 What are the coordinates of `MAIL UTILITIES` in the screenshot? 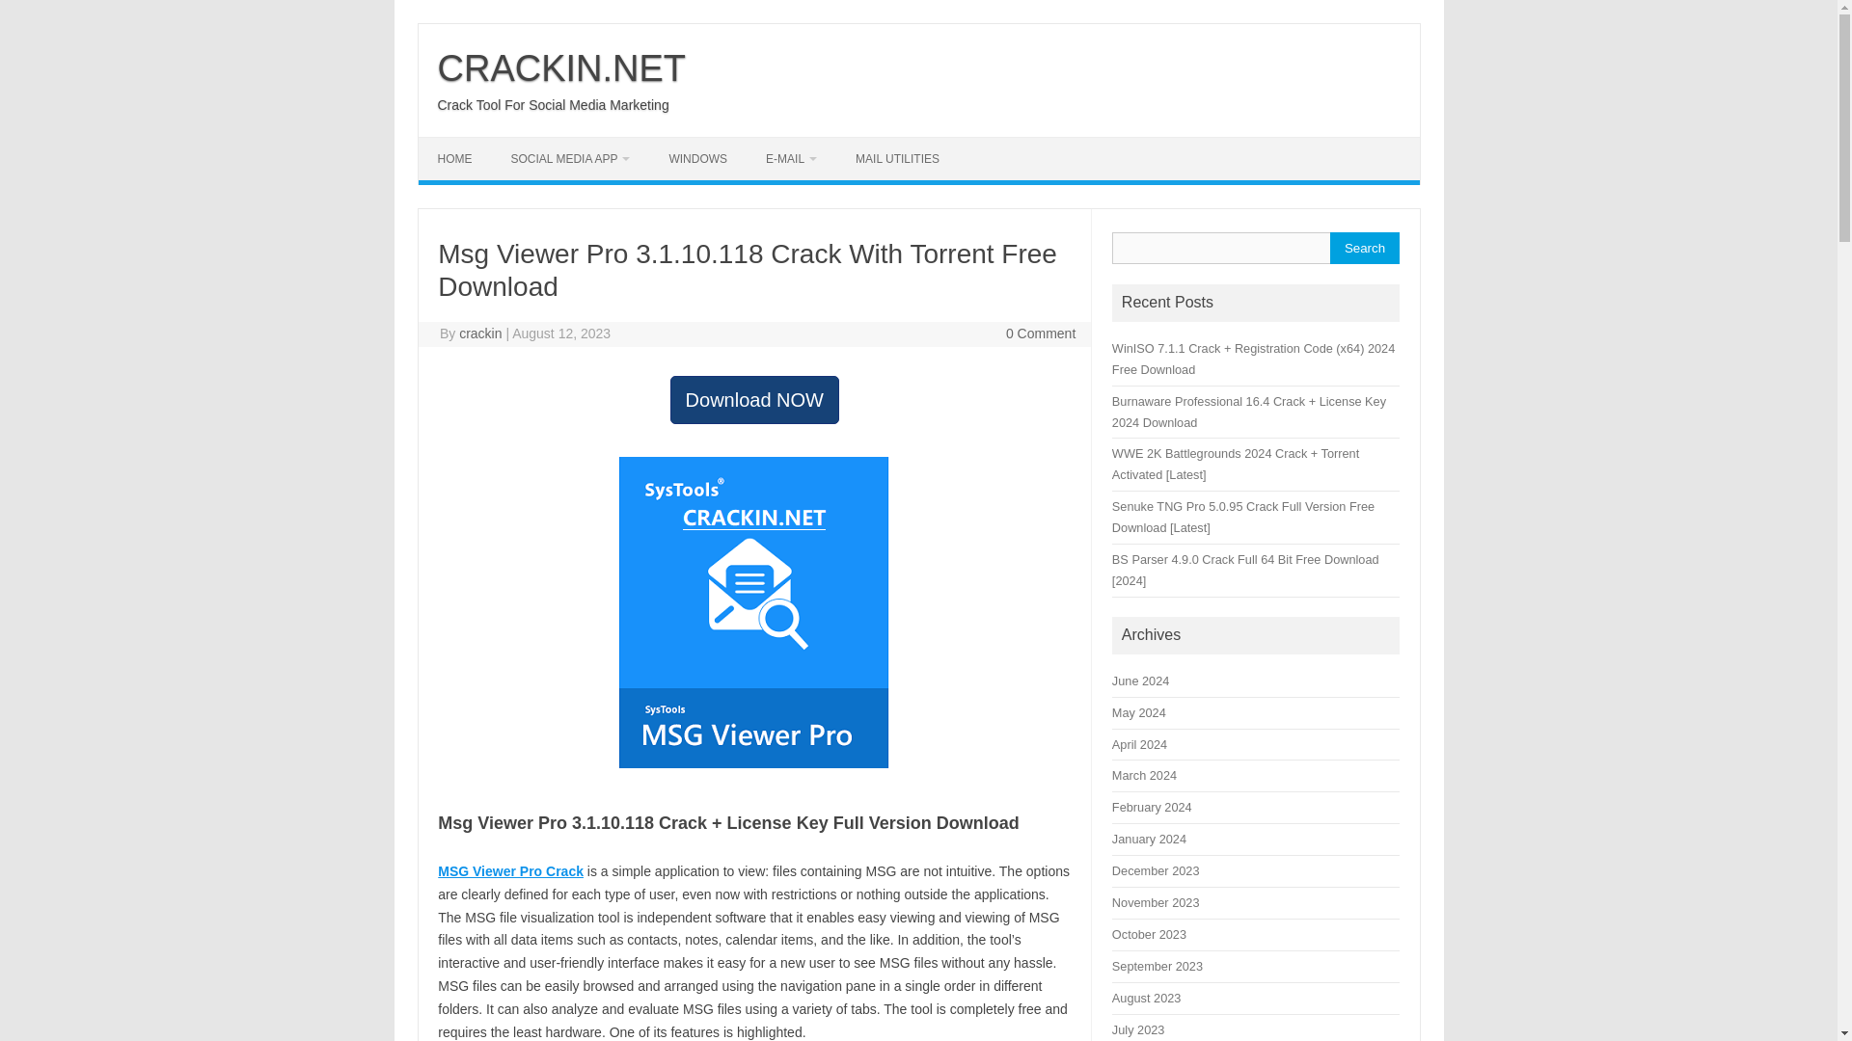 It's located at (897, 158).